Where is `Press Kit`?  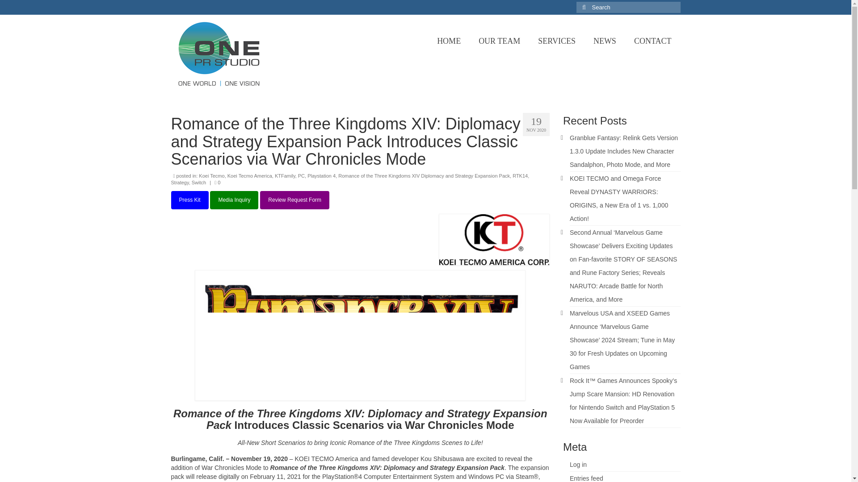
Press Kit is located at coordinates (189, 200).